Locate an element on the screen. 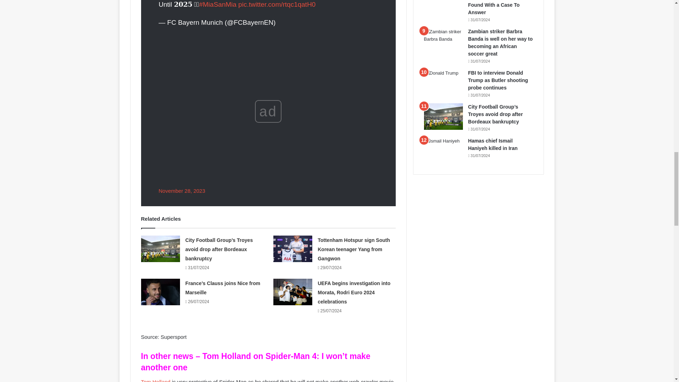  November 28, 2023 is located at coordinates (181, 191).